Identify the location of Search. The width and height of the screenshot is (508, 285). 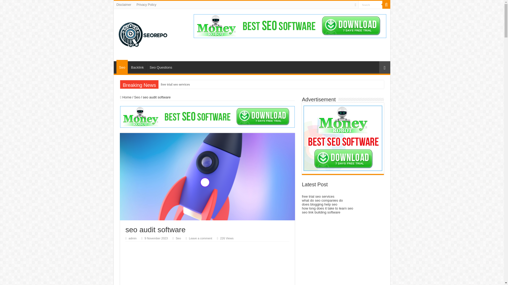
(386, 5).